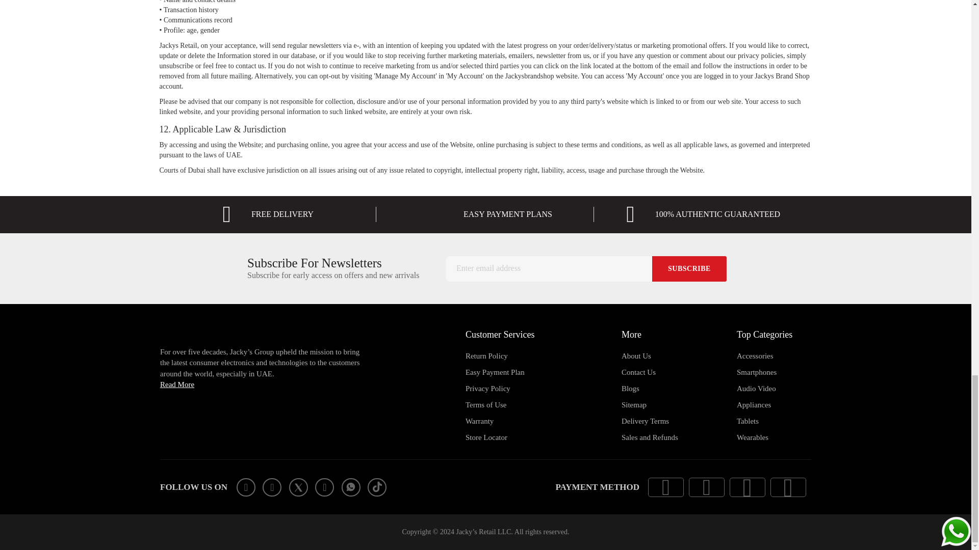  What do you see at coordinates (689, 269) in the screenshot?
I see `Subscribe Now` at bounding box center [689, 269].